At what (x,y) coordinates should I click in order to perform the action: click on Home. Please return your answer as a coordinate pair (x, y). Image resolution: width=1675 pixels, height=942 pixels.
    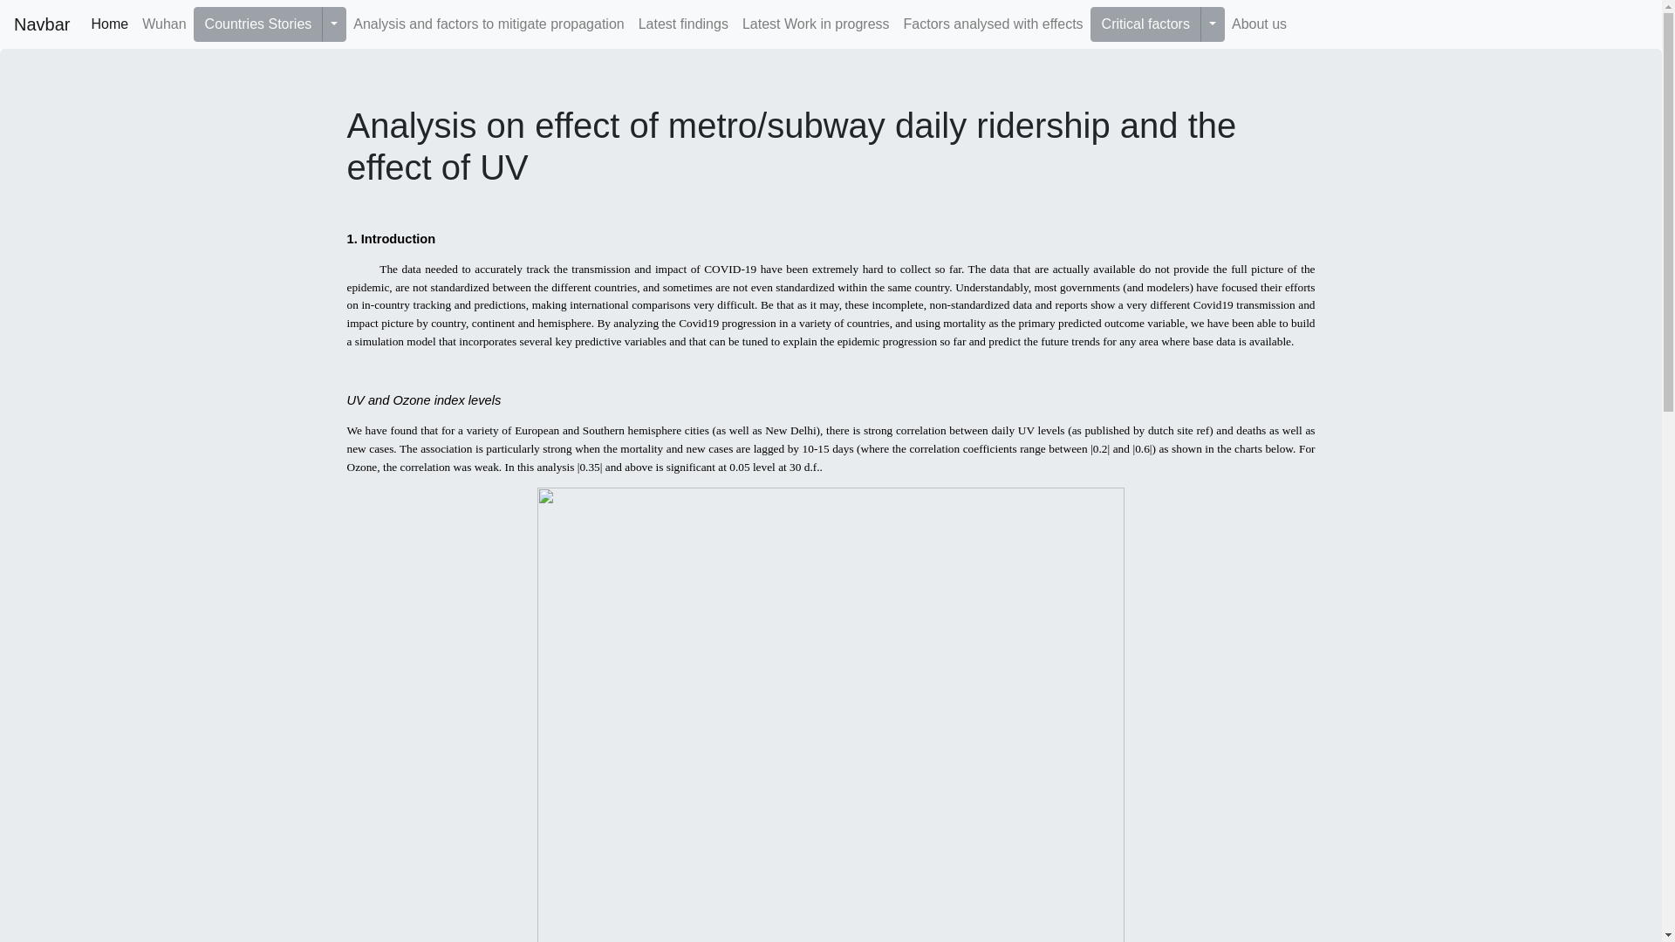
    Looking at the image, I should click on (110, 24).